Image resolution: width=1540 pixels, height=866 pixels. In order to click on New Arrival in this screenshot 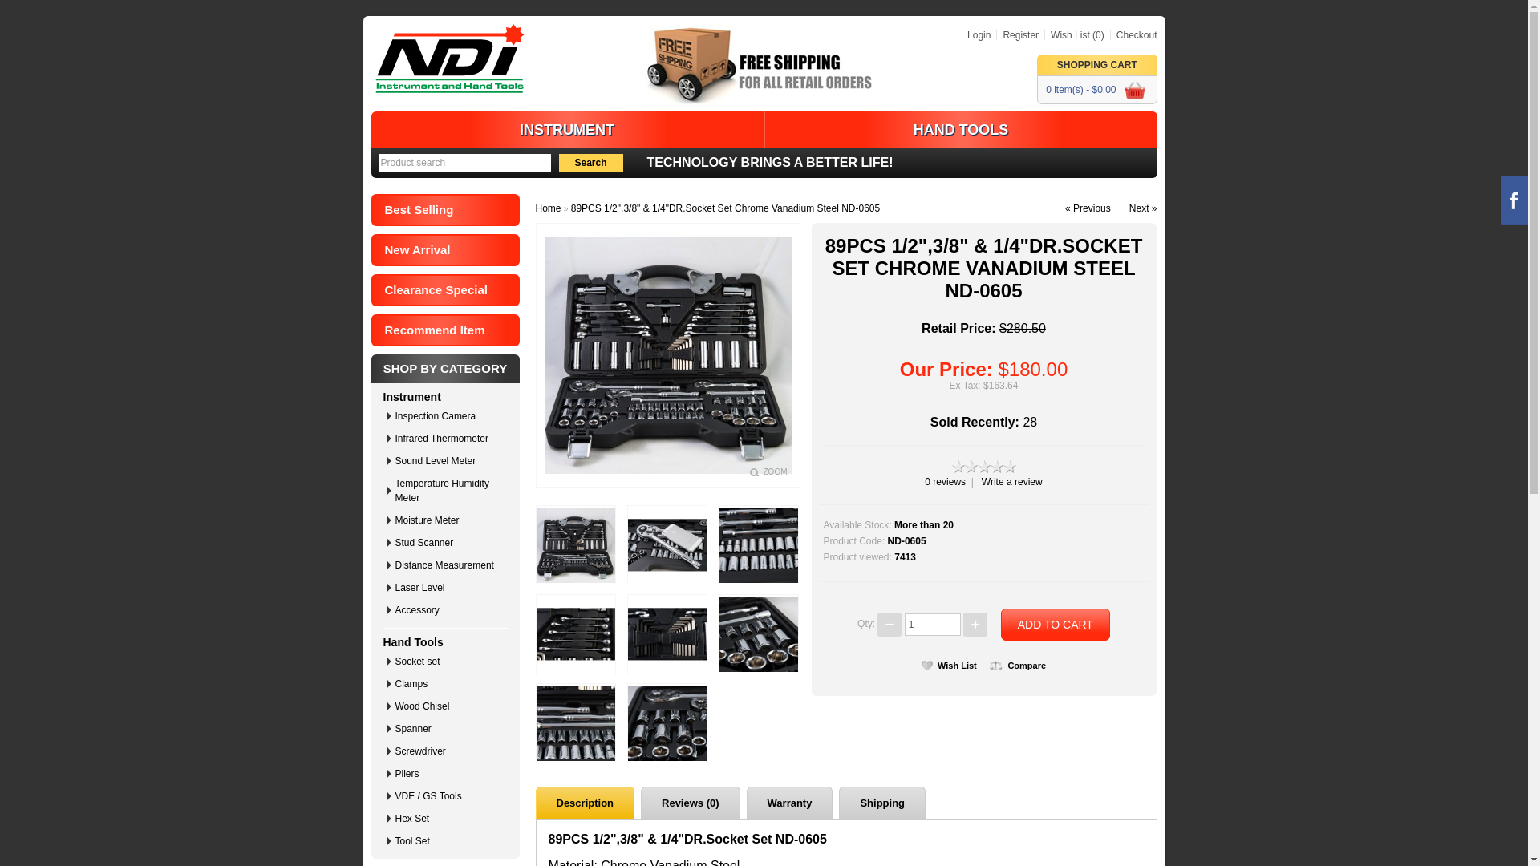, I will do `click(444, 250)`.